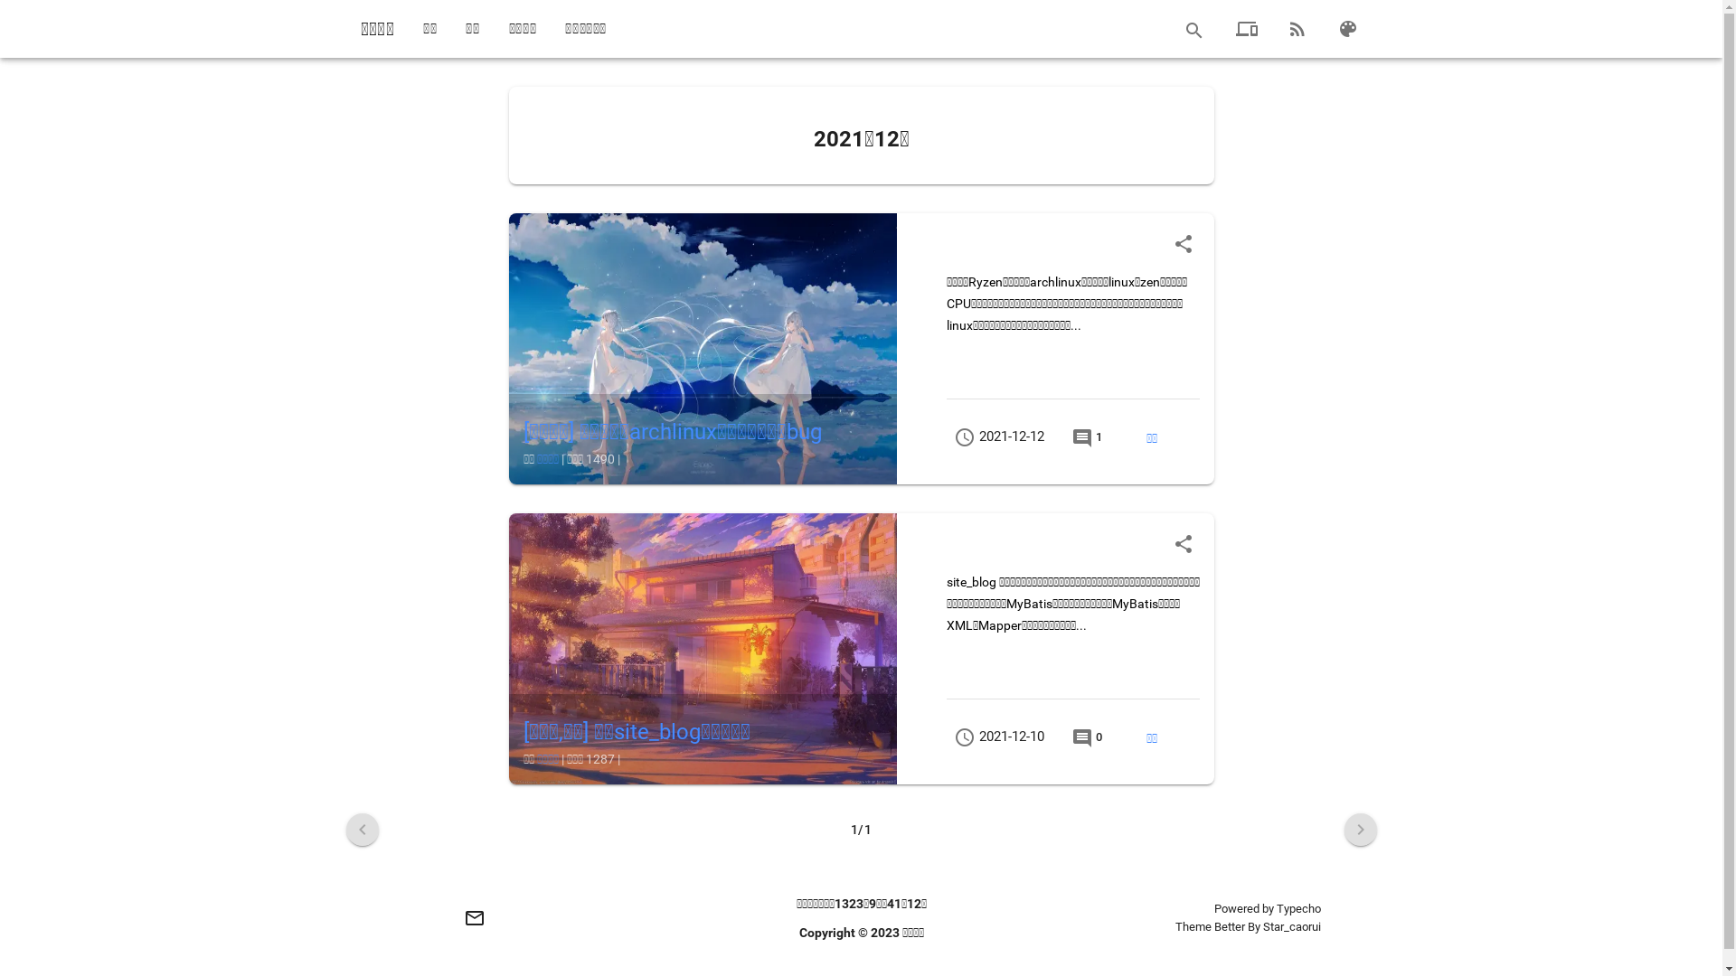  I want to click on mail_outline, so click(474, 918).